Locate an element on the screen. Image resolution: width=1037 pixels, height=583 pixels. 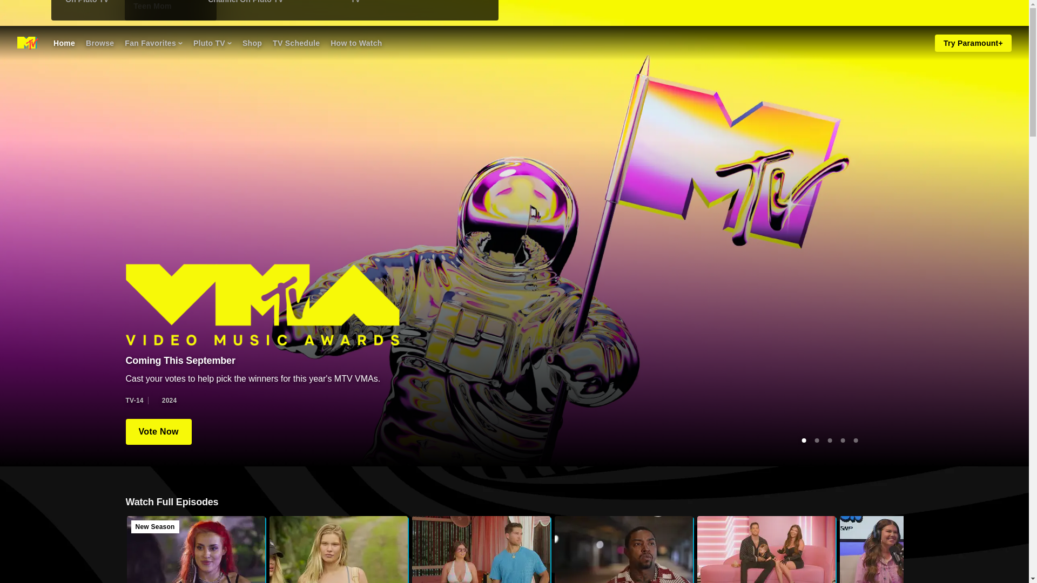
Fan Favorites is located at coordinates (481, 550).